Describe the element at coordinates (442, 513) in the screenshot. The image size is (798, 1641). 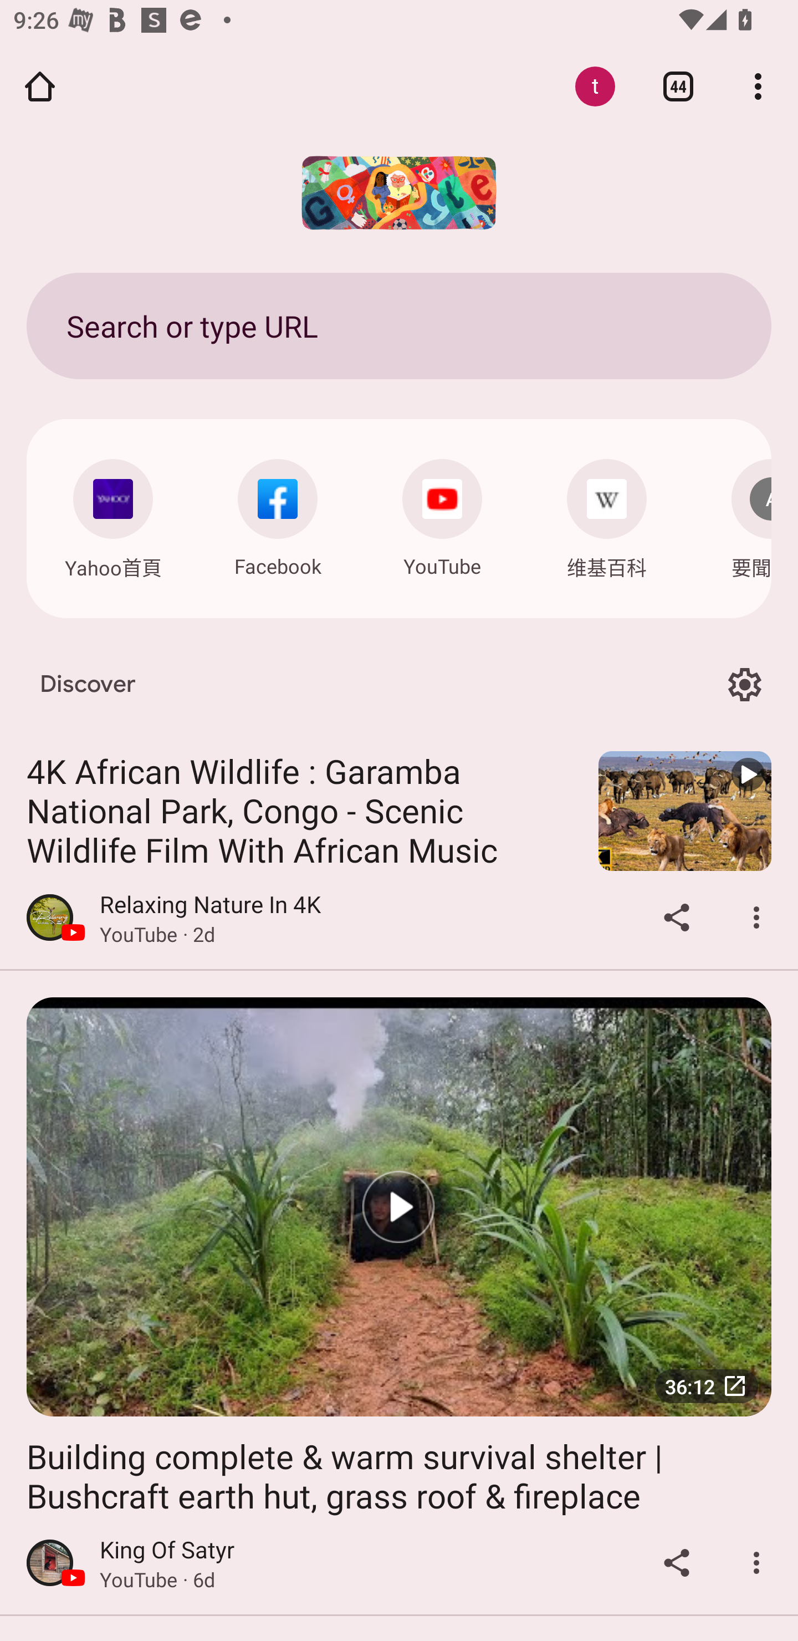
I see `Navigate: YouTube: m.youtube.com YouTube` at that location.